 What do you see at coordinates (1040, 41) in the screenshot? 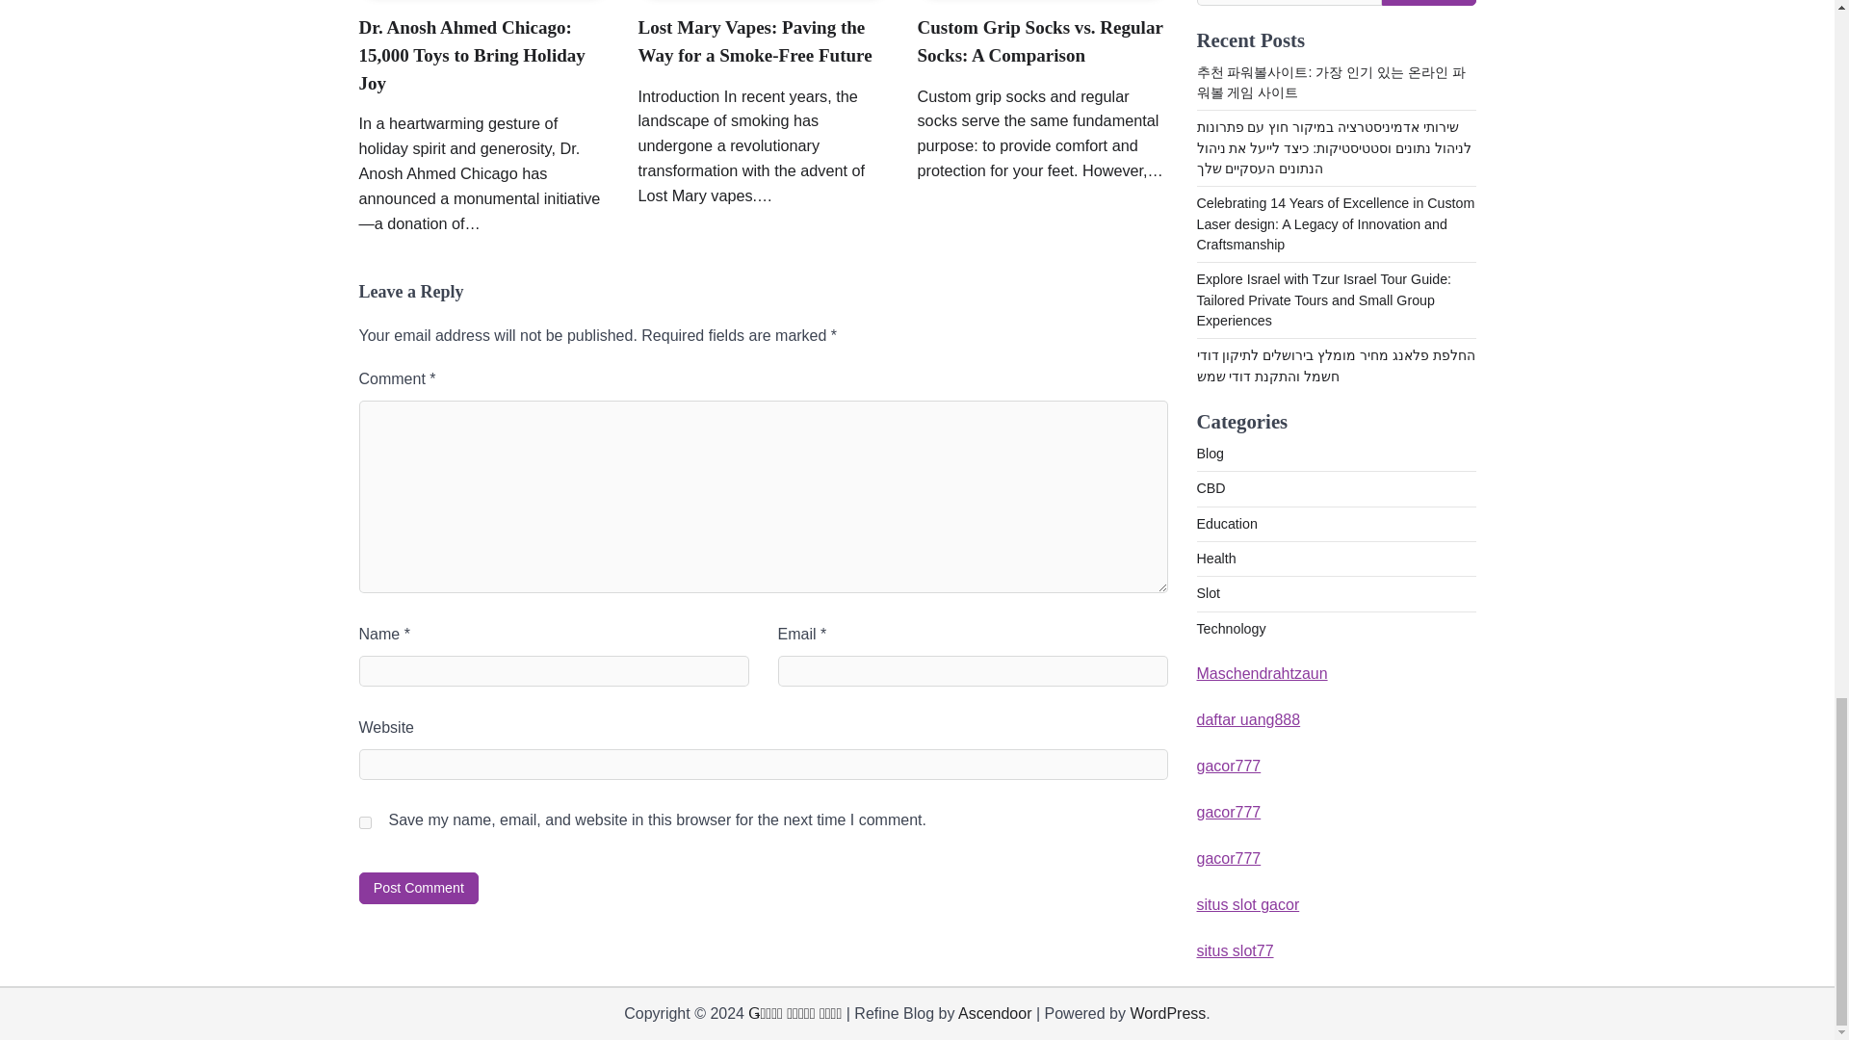
I see `Custom Grip Socks vs. Regular Socks: A Comparison` at bounding box center [1040, 41].